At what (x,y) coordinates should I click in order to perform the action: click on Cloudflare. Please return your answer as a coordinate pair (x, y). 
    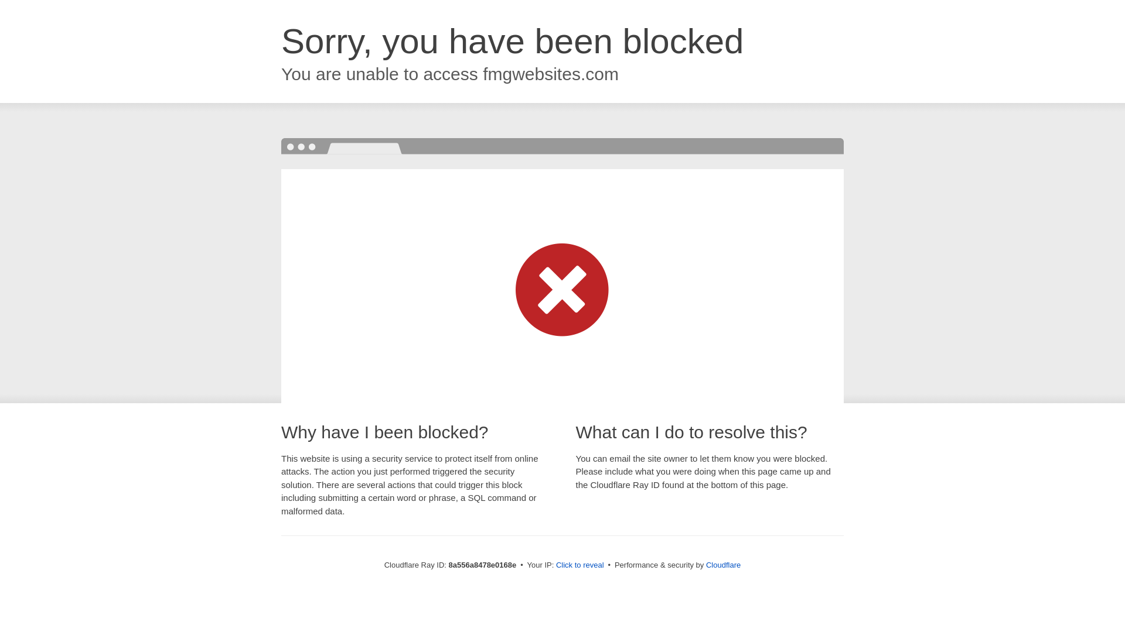
    Looking at the image, I should click on (723, 565).